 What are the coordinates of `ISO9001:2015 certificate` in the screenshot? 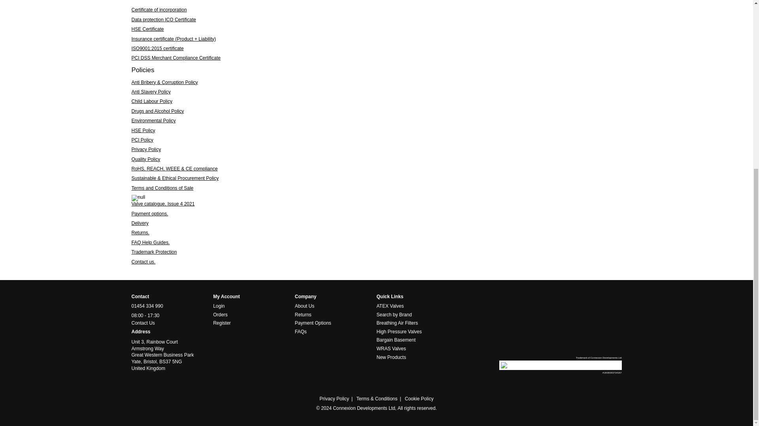 It's located at (157, 48).